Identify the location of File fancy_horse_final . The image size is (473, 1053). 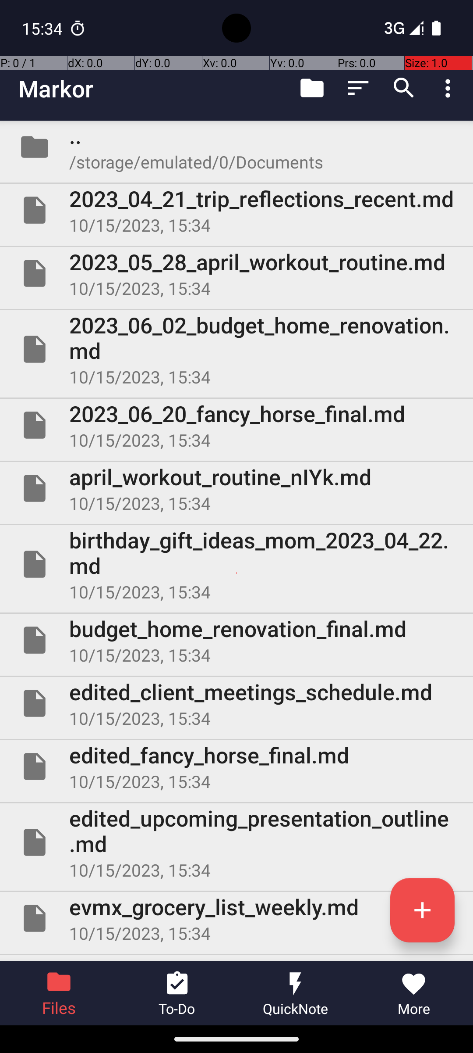
(236, 958).